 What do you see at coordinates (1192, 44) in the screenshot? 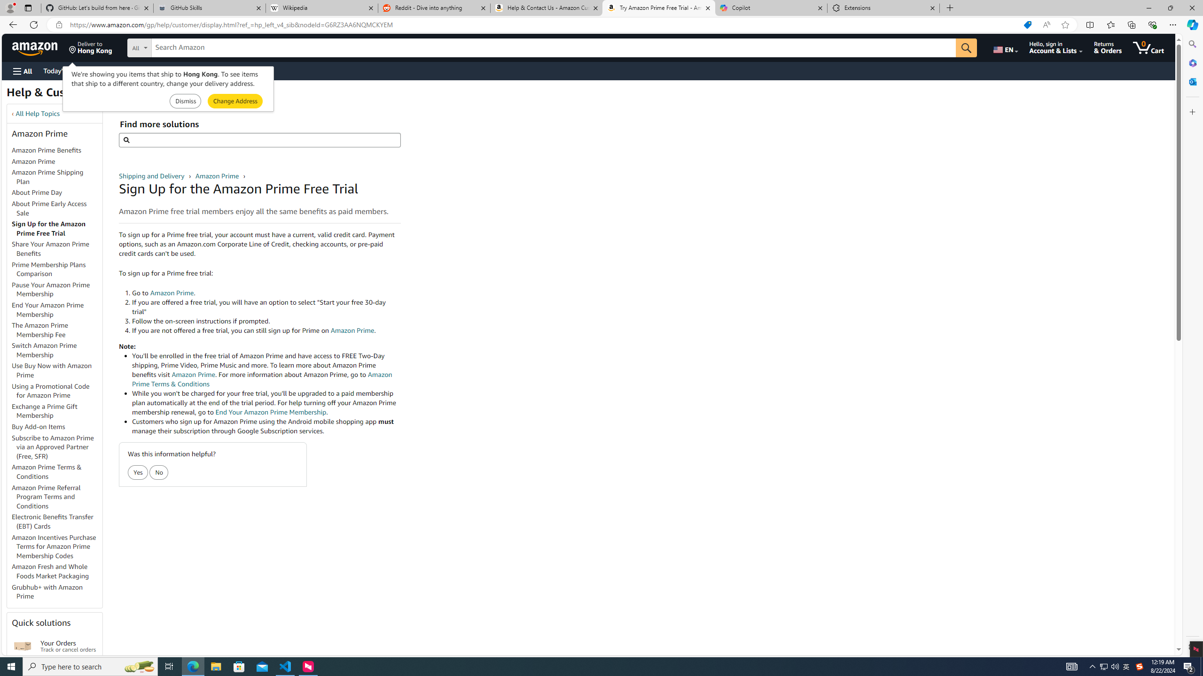
I see `Search` at bounding box center [1192, 44].